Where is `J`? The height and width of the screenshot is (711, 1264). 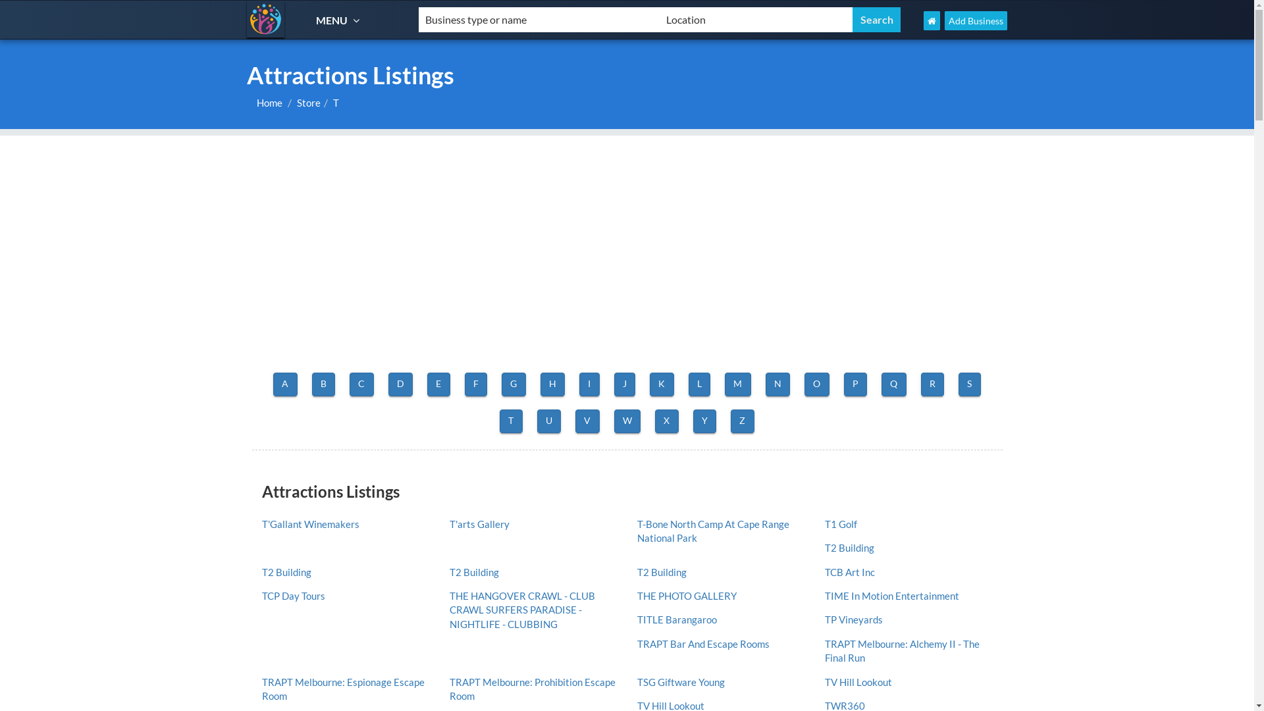
J is located at coordinates (625, 384).